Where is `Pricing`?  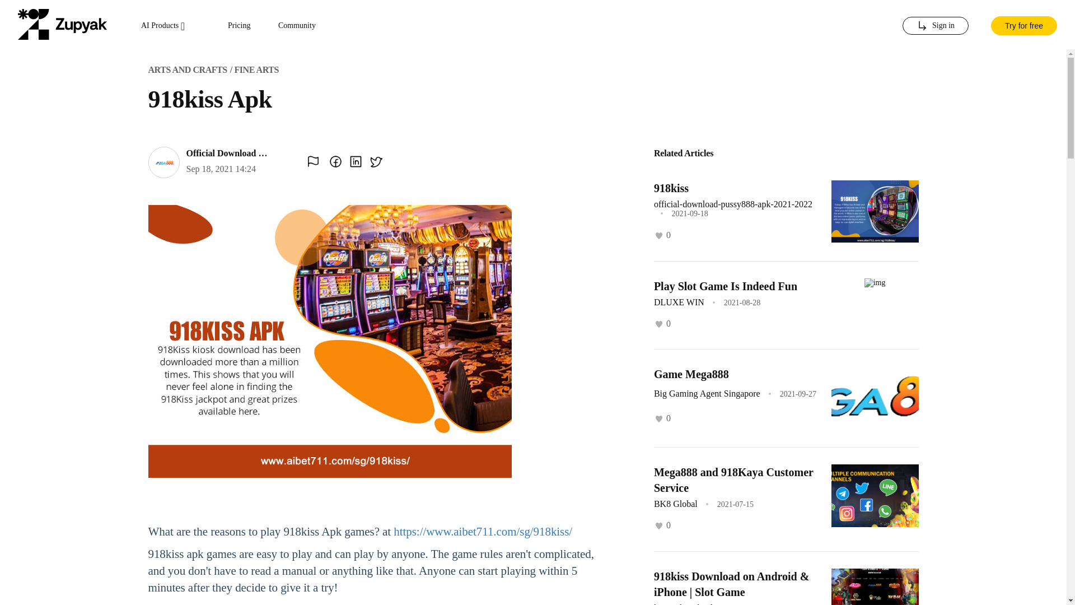
Pricing is located at coordinates (239, 26).